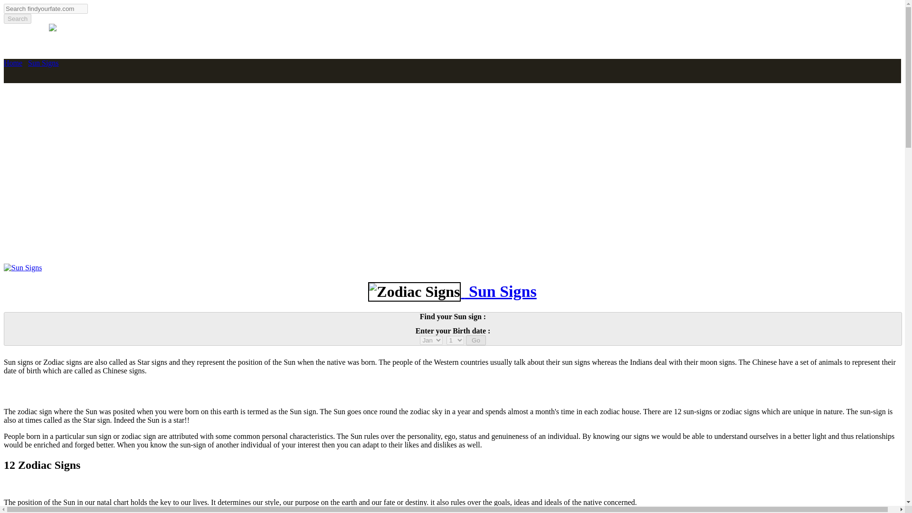 Image resolution: width=912 pixels, height=513 pixels. I want to click on Sun Signs, so click(43, 63).